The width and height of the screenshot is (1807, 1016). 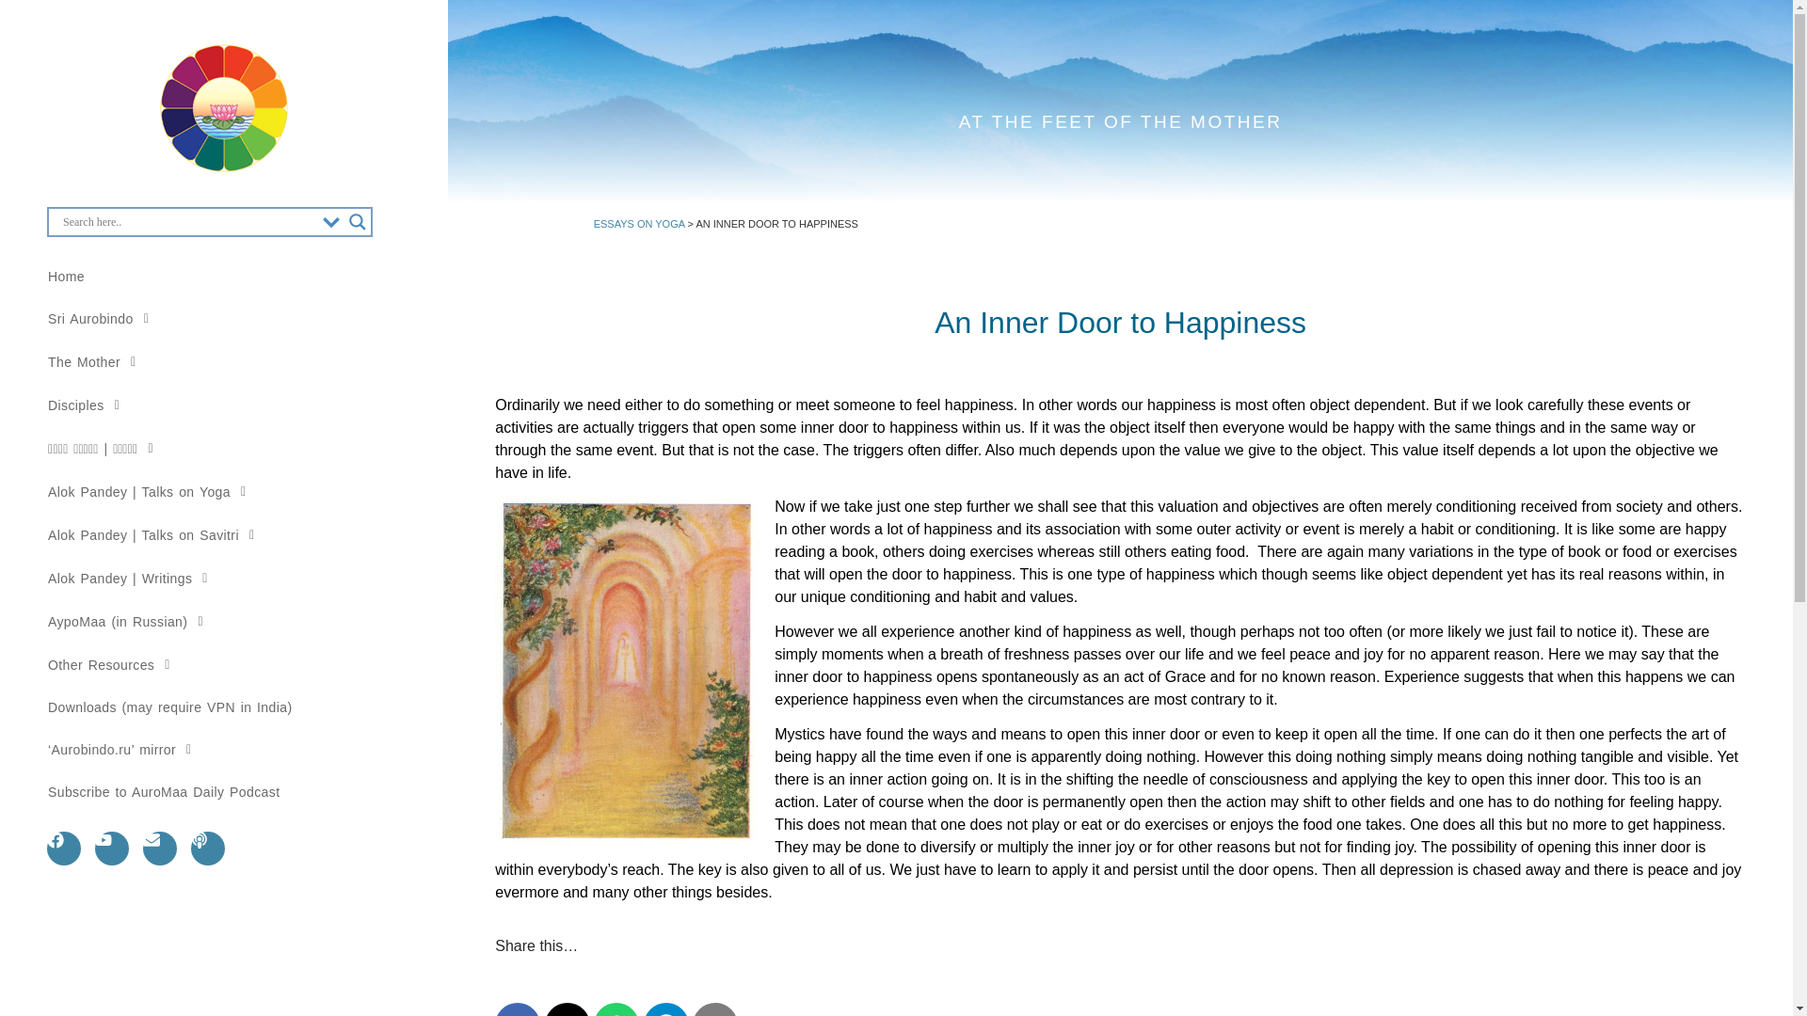 I want to click on Home, so click(x=224, y=277).